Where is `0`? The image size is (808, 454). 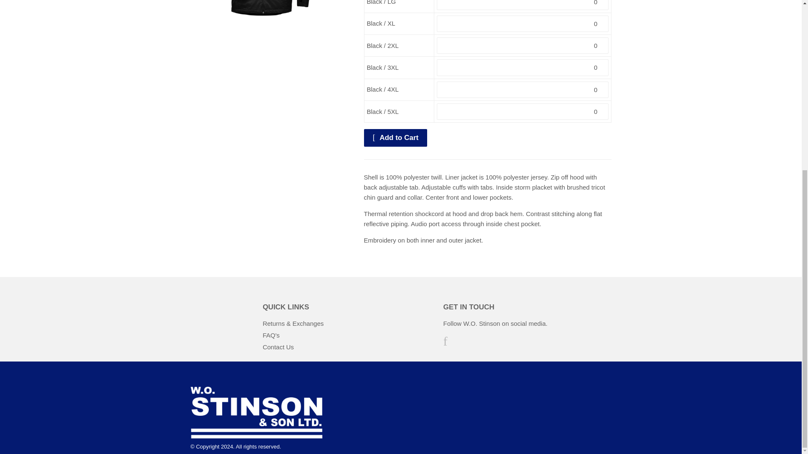
0 is located at coordinates (523, 5).